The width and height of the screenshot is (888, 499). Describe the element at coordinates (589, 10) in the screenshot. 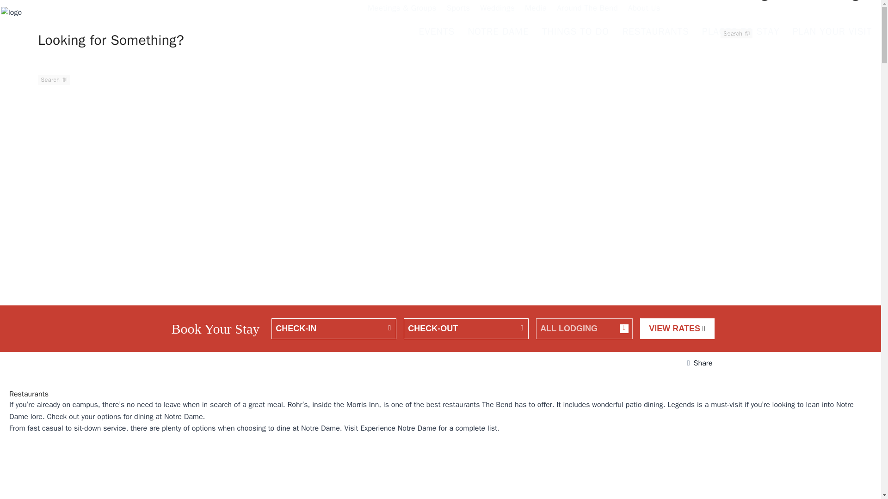

I see `Around The Bend` at that location.